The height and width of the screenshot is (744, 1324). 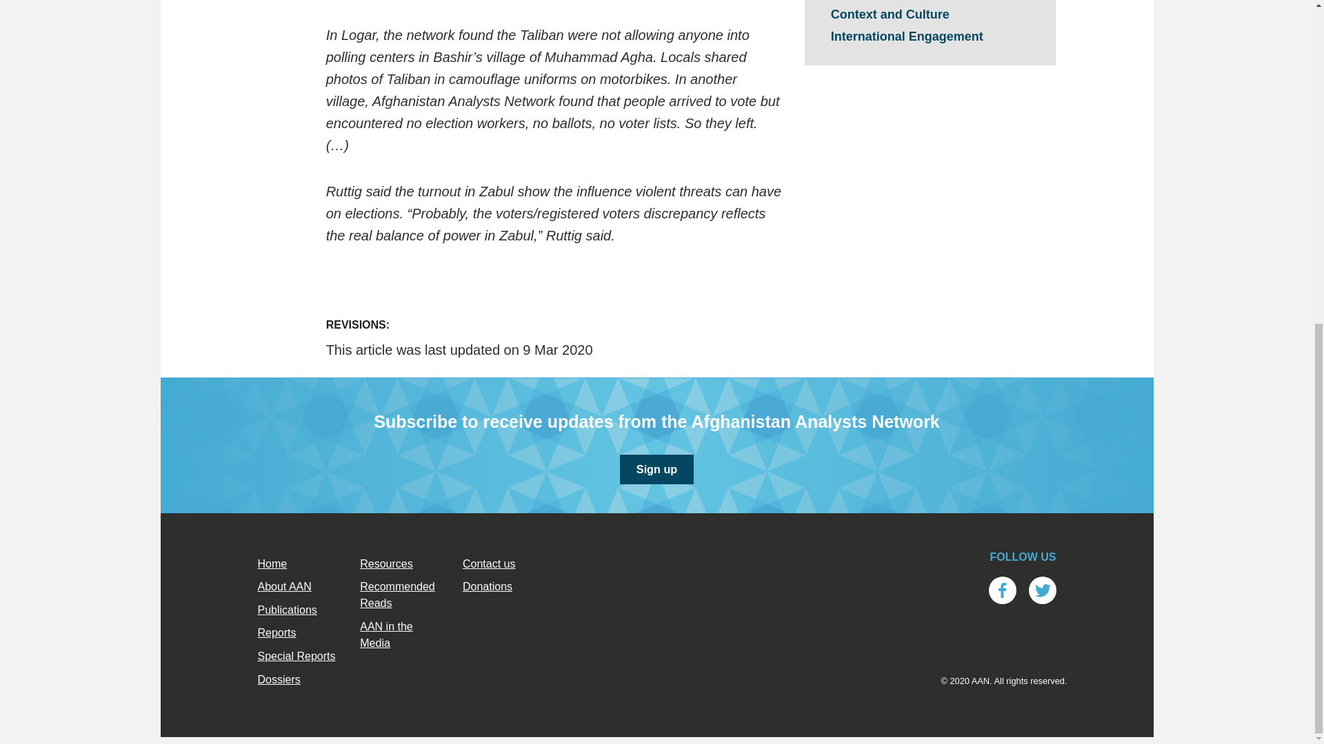 I want to click on Sign up, so click(x=656, y=469).